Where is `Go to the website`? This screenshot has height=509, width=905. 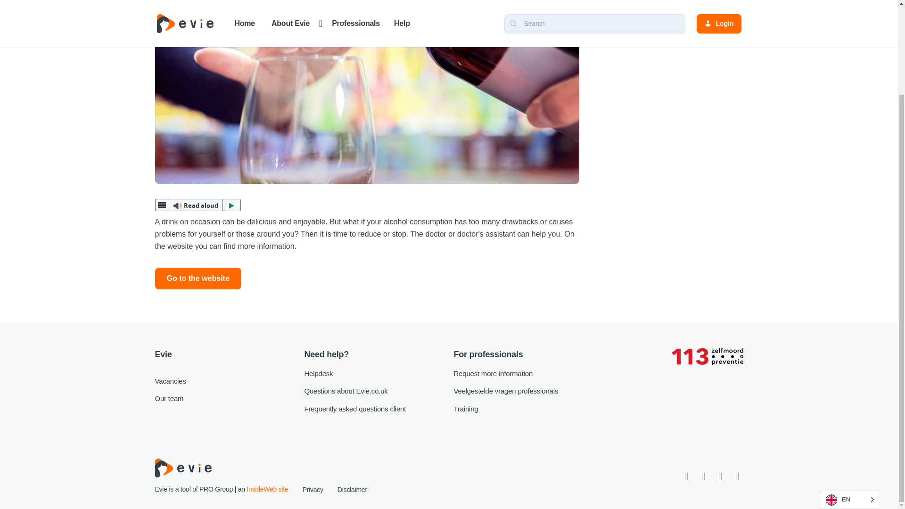
Go to the website is located at coordinates (197, 279).